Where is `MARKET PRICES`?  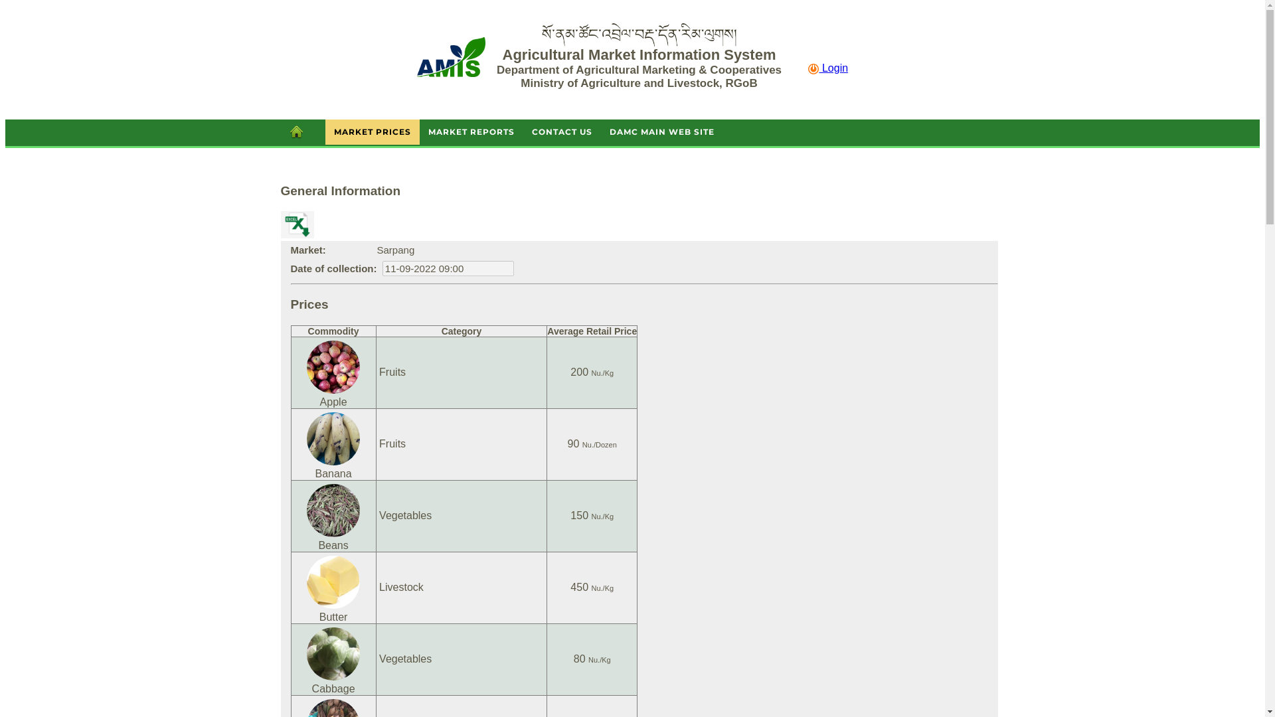 MARKET PRICES is located at coordinates (372, 132).